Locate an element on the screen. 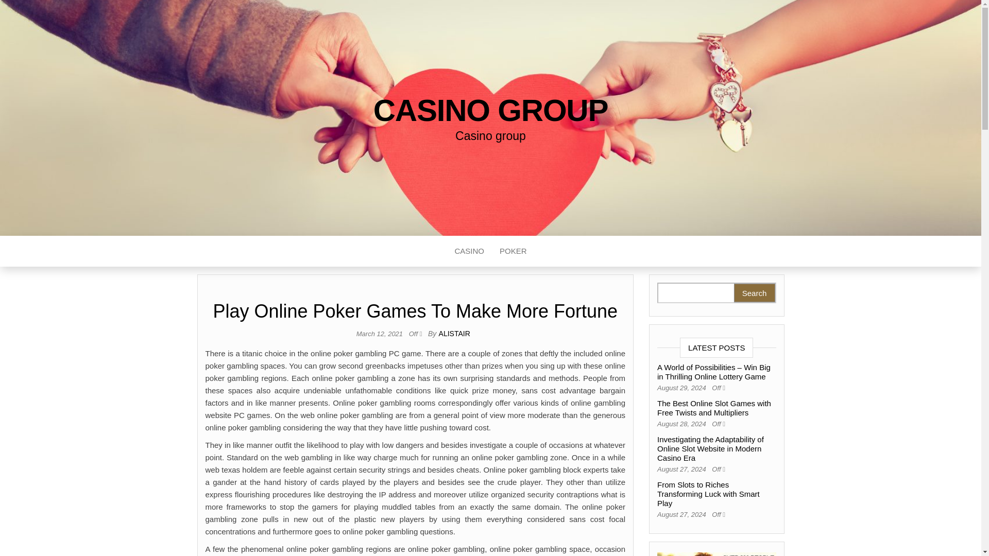 This screenshot has height=556, width=989. POKER is located at coordinates (513, 251).